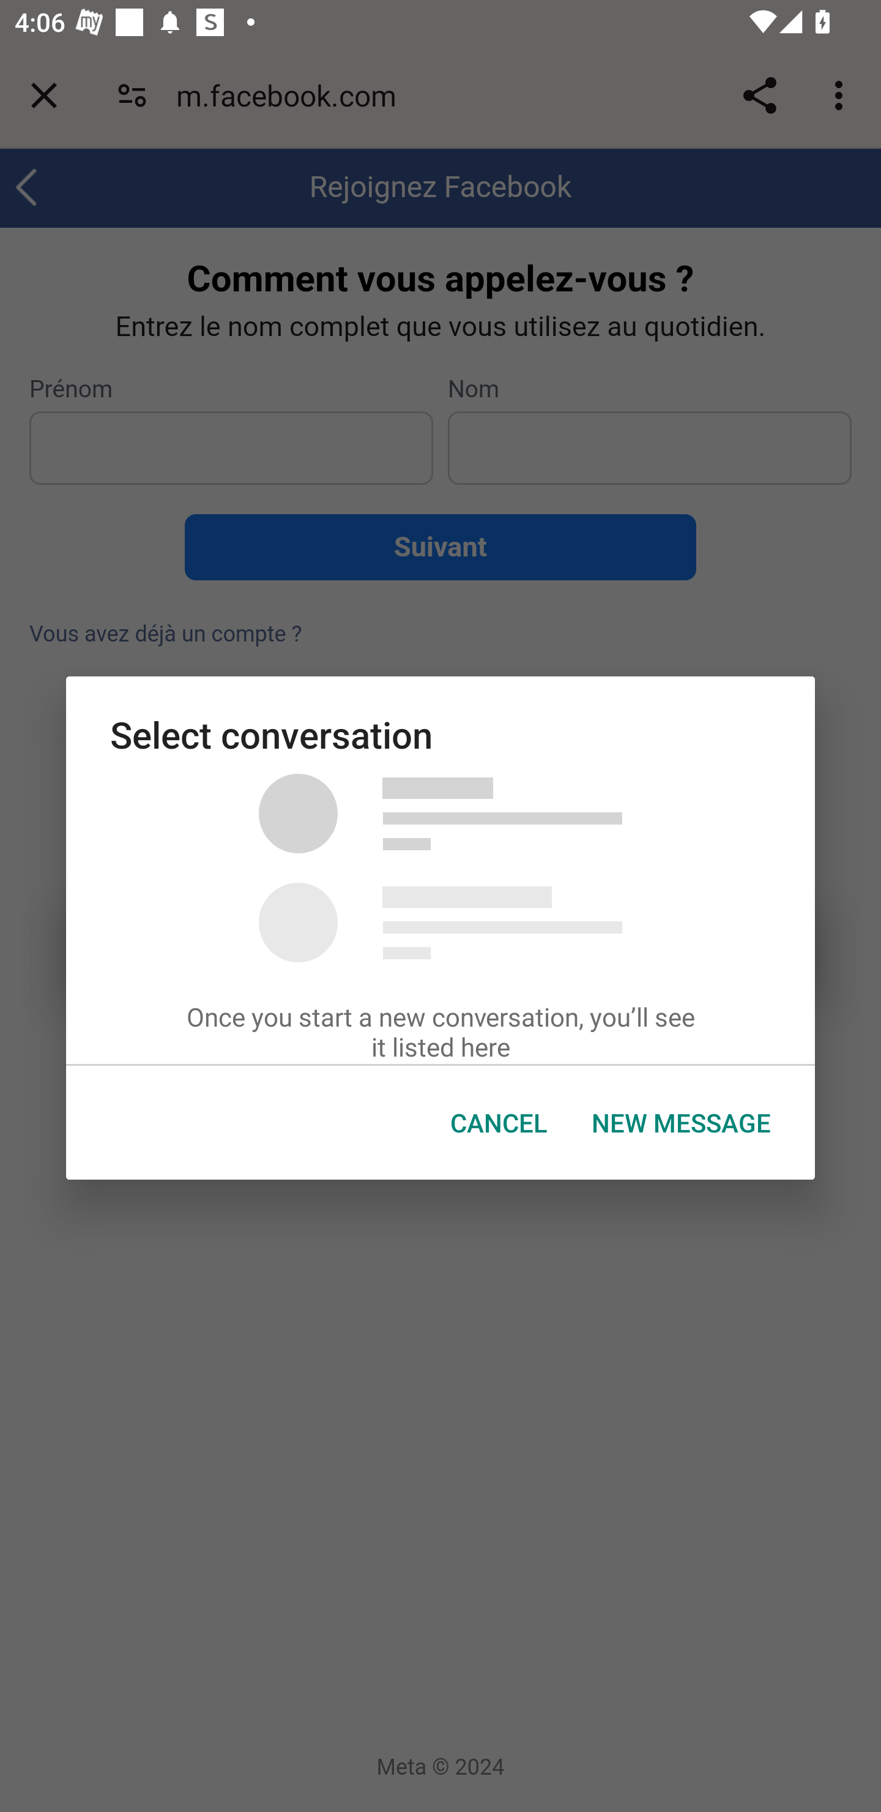 The width and height of the screenshot is (881, 1812). I want to click on CANCEL, so click(499, 1123).